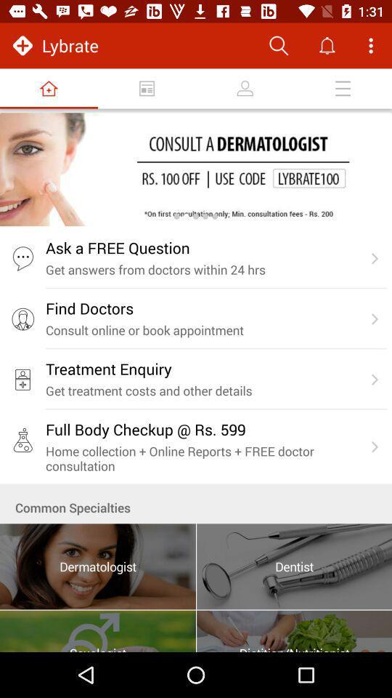 Image resolution: width=392 pixels, height=698 pixels. I want to click on search button, so click(279, 45).